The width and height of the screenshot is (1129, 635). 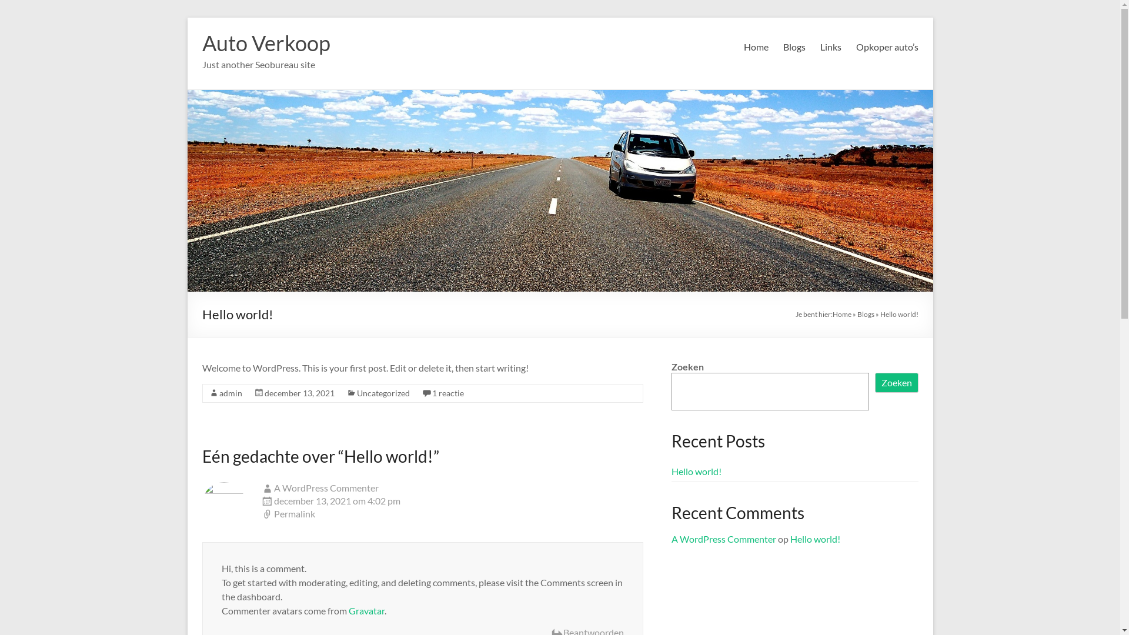 I want to click on Hello world!, so click(x=815, y=539).